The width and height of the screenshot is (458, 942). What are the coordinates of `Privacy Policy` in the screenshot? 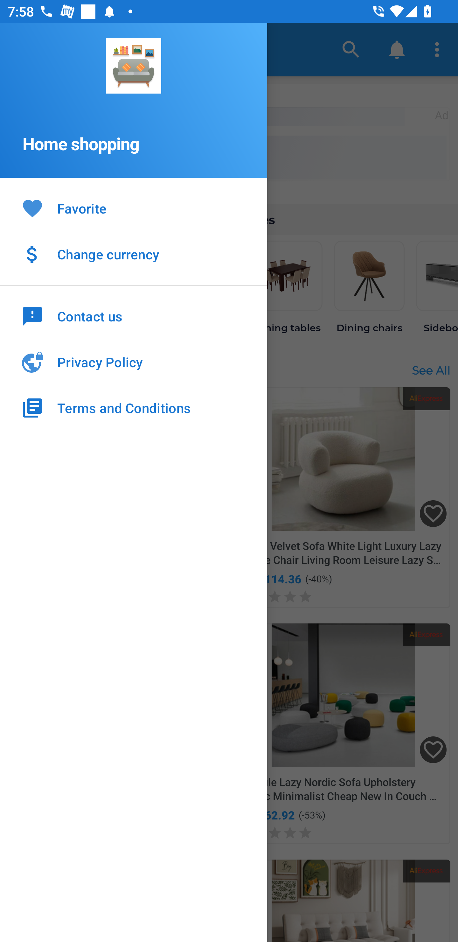 It's located at (134, 362).